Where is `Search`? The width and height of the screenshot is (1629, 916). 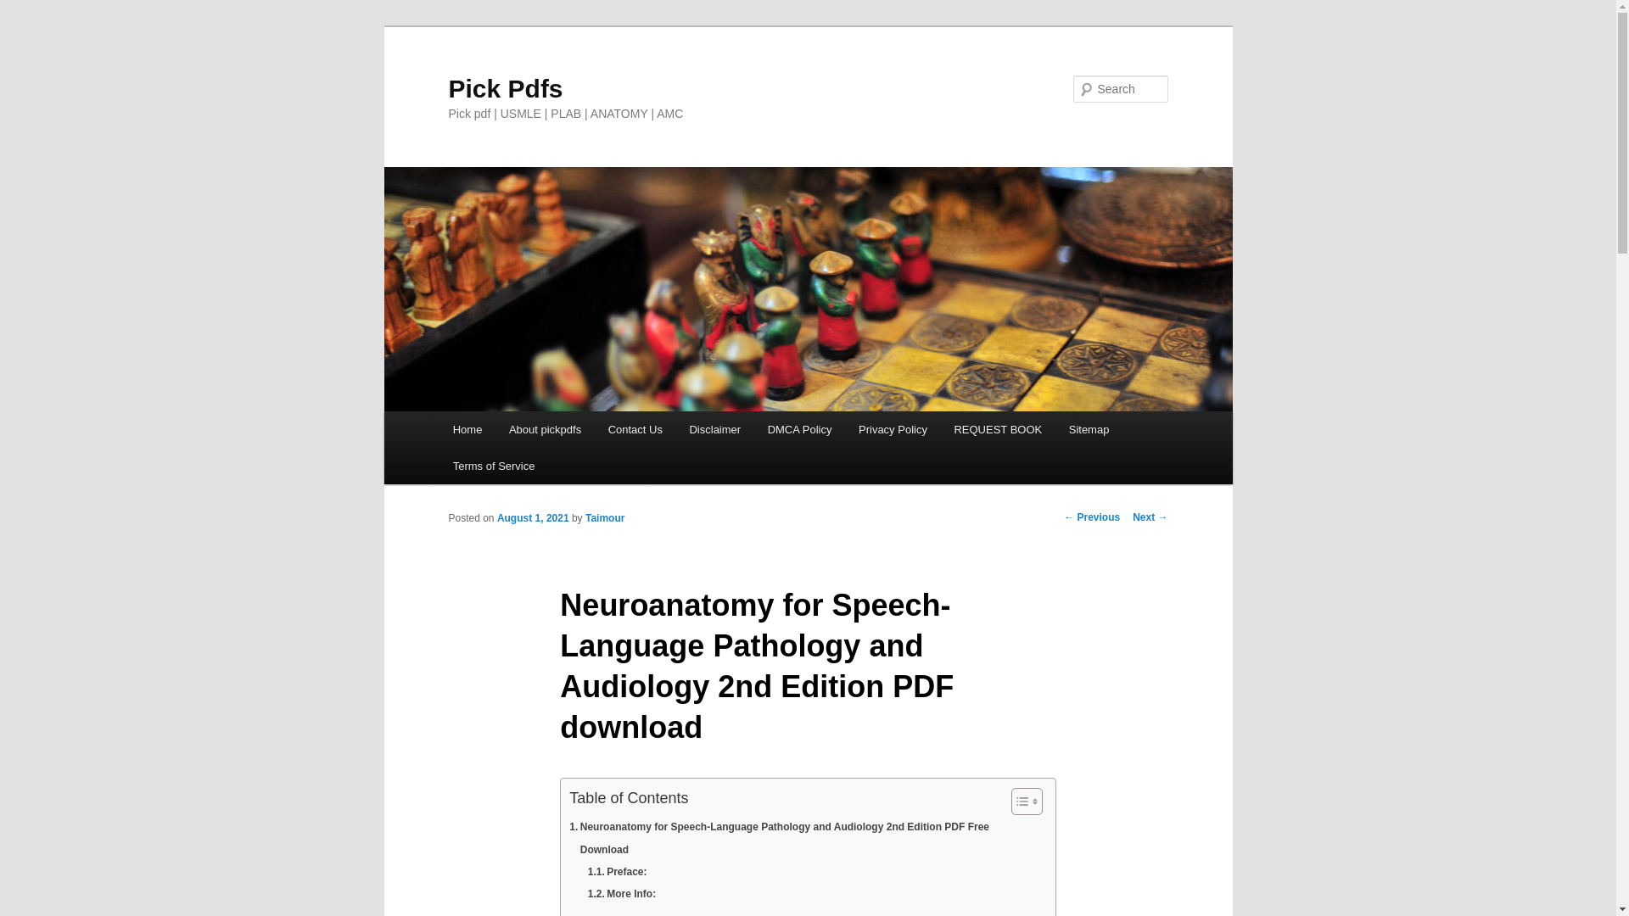
Search is located at coordinates (27, 9).